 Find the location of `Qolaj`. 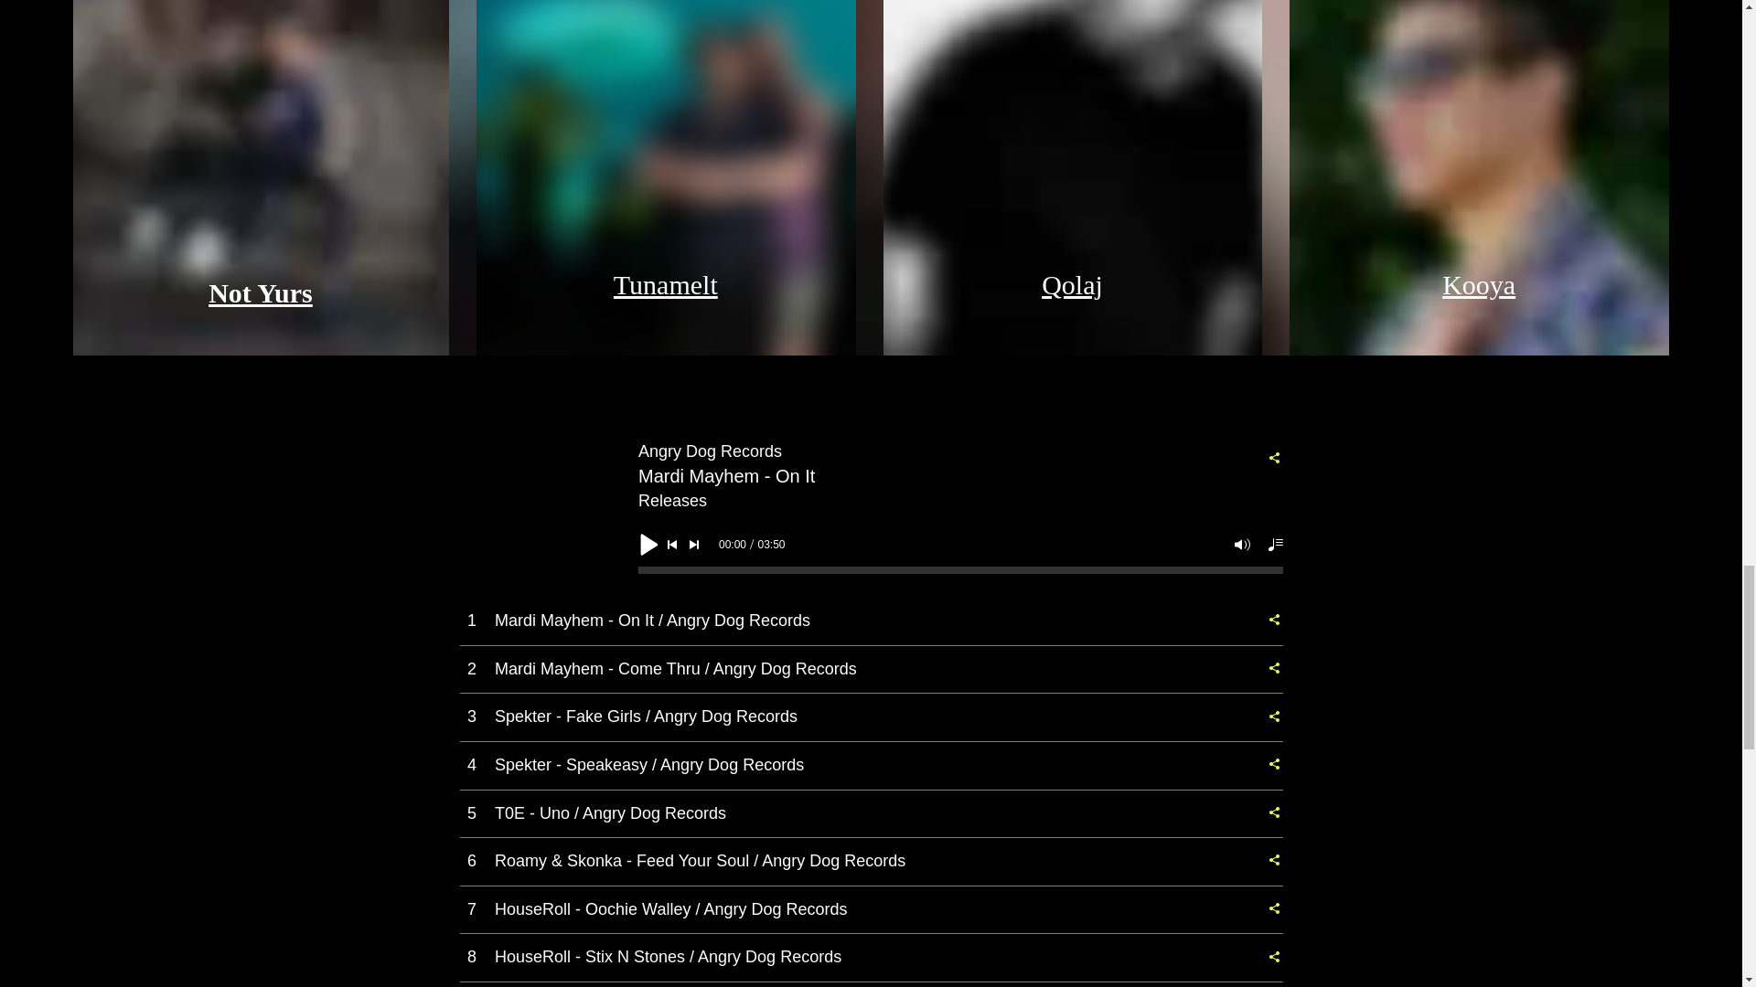

Qolaj is located at coordinates (1072, 284).